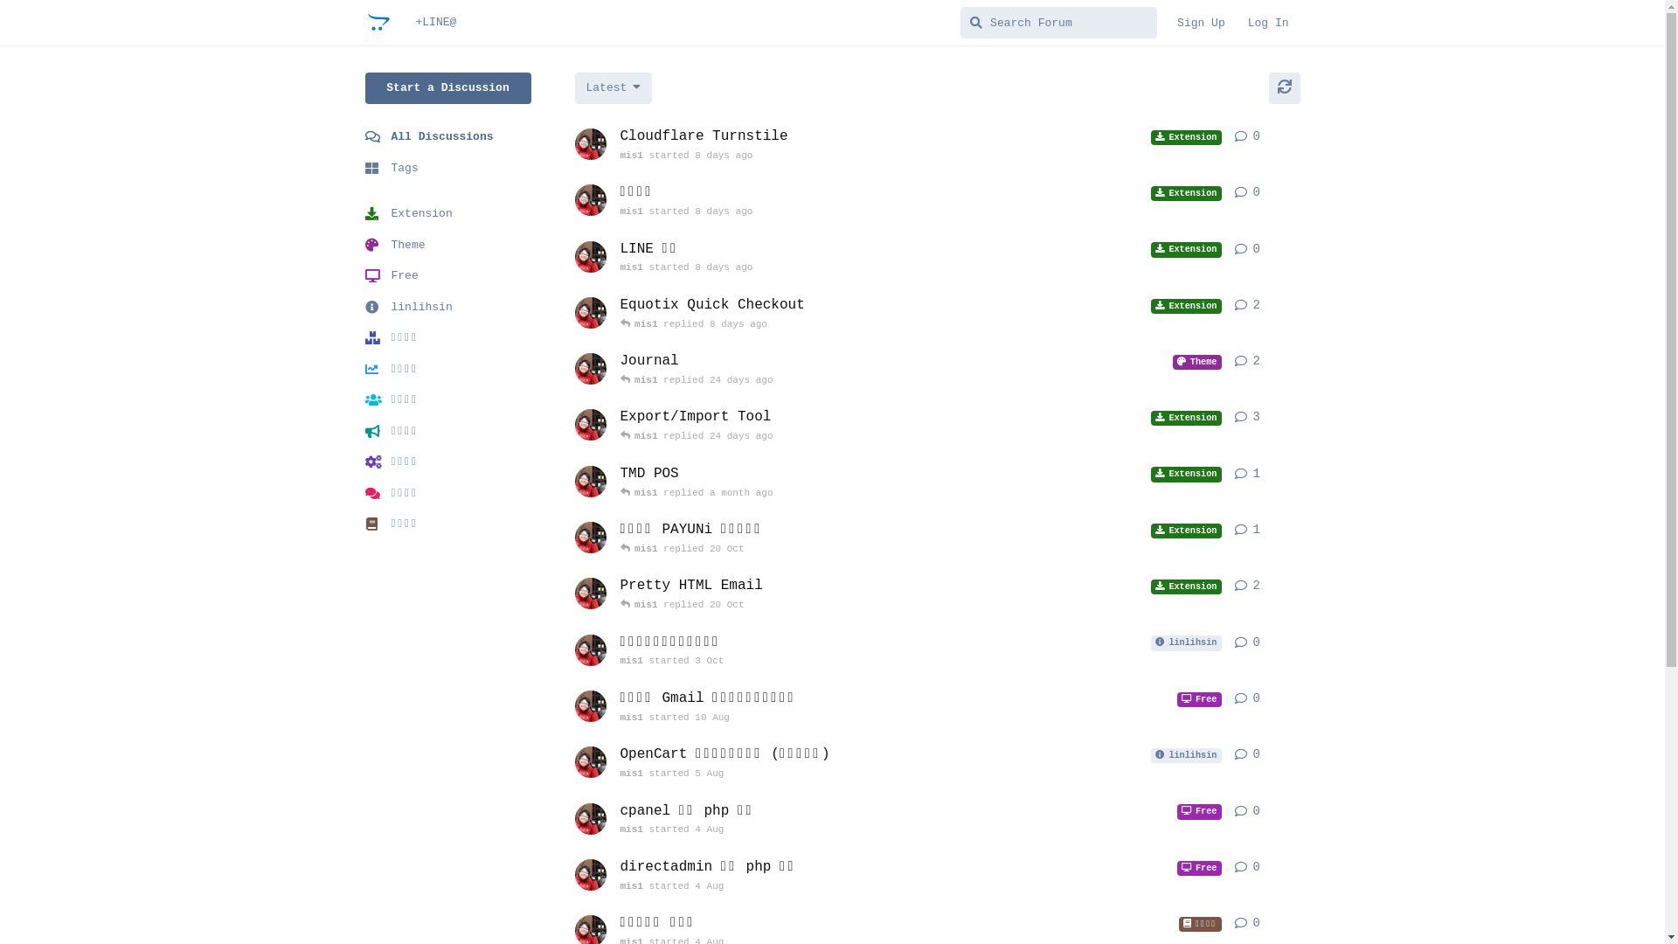 This screenshot has width=1678, height=944. I want to click on Theme, so click(448, 245).